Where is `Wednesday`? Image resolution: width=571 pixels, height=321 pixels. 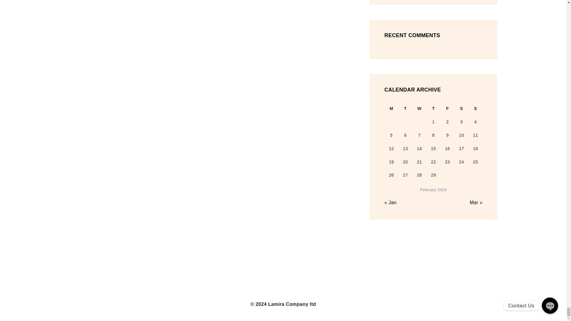
Wednesday is located at coordinates (419, 108).